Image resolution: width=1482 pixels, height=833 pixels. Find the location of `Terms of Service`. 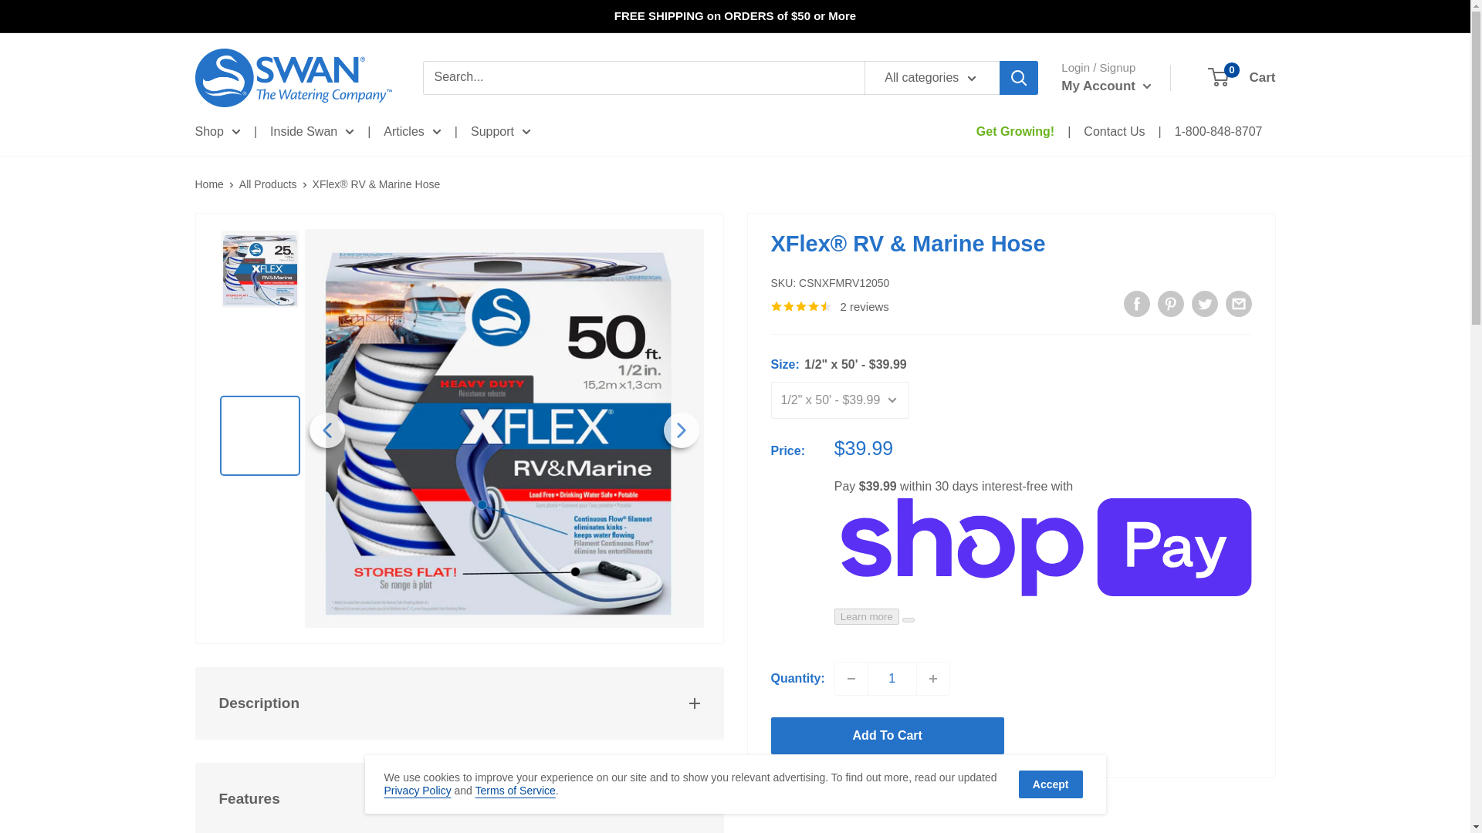

Terms of Service is located at coordinates (516, 790).